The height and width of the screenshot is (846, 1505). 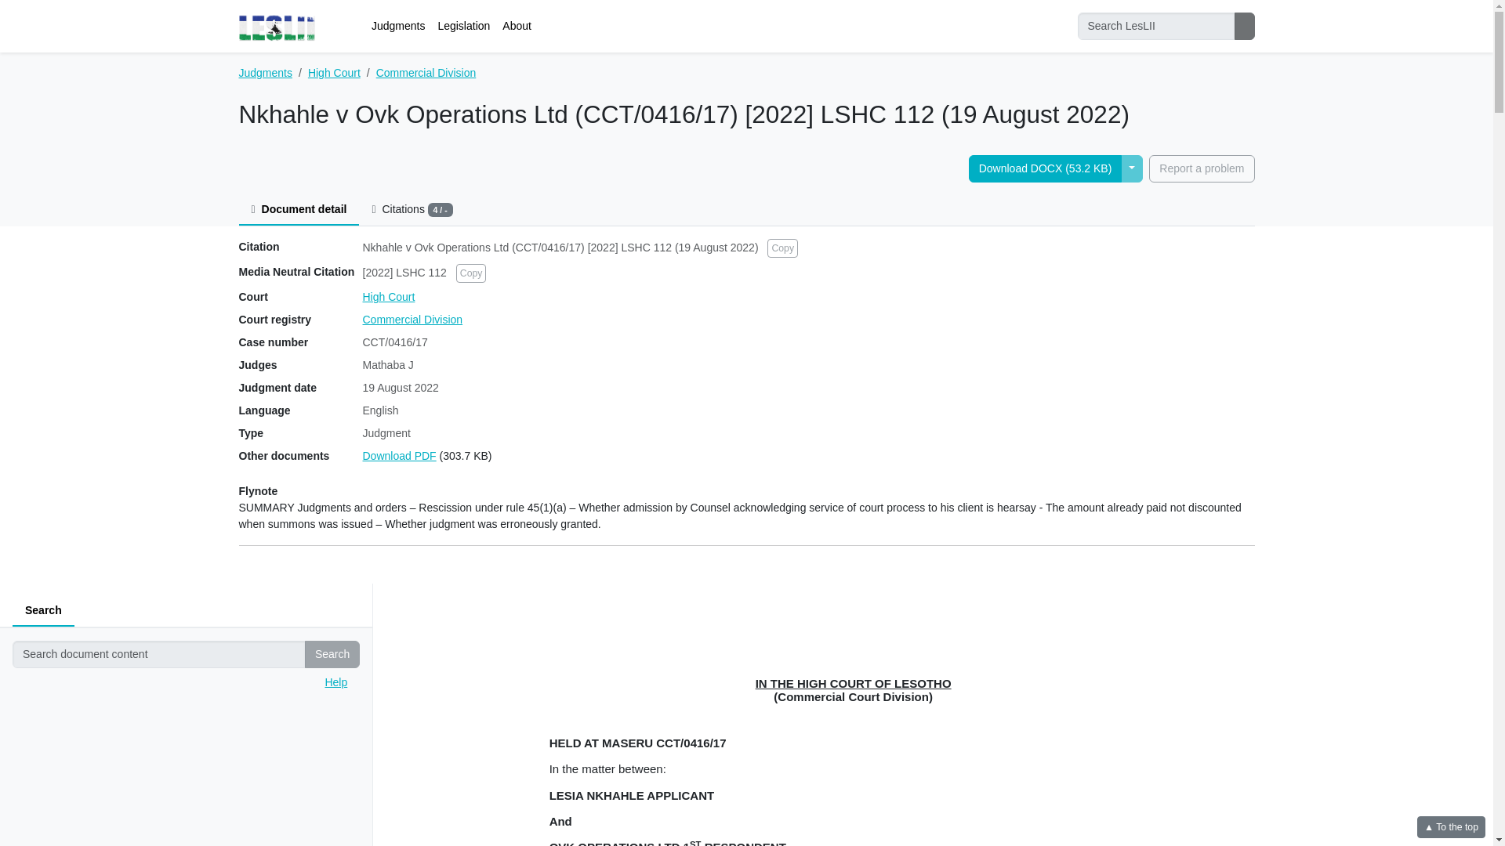 What do you see at coordinates (782, 248) in the screenshot?
I see `Copy to clipboard` at bounding box center [782, 248].